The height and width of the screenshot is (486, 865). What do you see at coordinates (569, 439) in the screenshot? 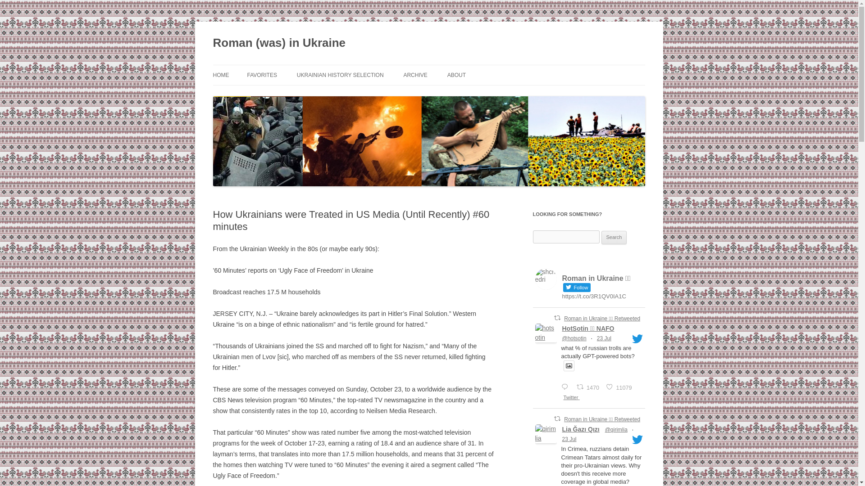
I see `23 Jul` at bounding box center [569, 439].